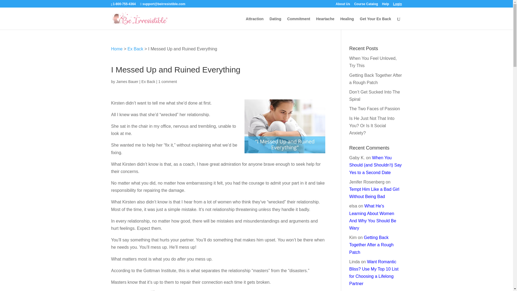  I want to click on Login, so click(397, 5).